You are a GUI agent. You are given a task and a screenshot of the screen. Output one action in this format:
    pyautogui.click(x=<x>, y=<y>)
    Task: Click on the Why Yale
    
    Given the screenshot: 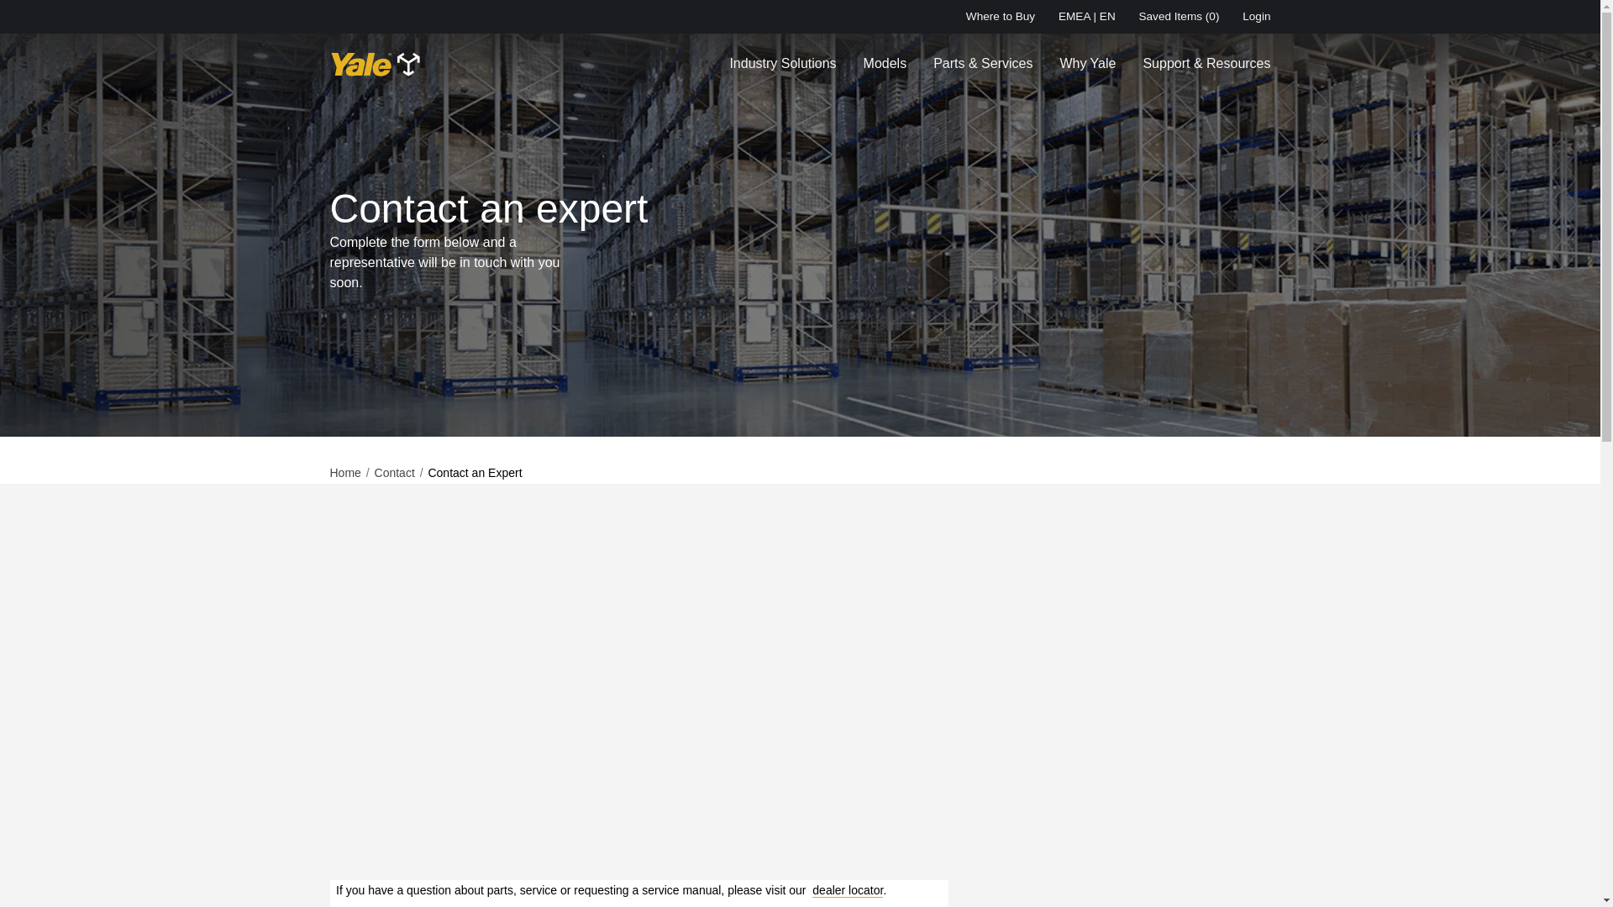 What is the action you would take?
    pyautogui.click(x=1087, y=64)
    